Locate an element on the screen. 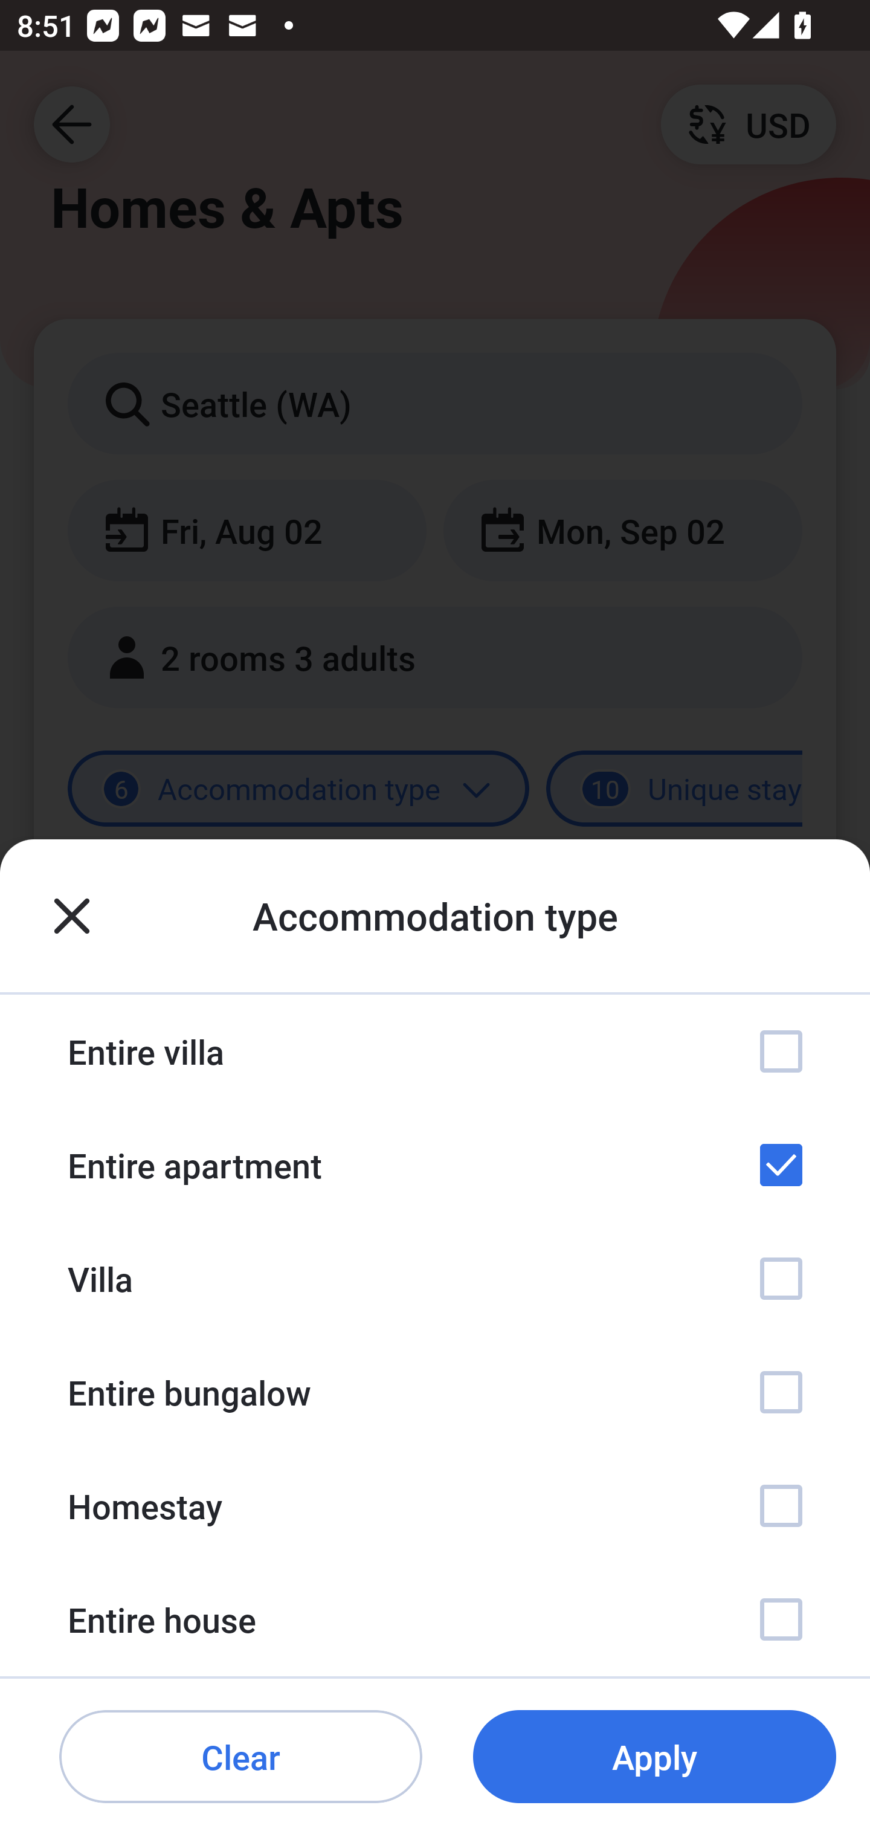 This screenshot has width=870, height=1837. Entire bungalow is located at coordinates (435, 1392).